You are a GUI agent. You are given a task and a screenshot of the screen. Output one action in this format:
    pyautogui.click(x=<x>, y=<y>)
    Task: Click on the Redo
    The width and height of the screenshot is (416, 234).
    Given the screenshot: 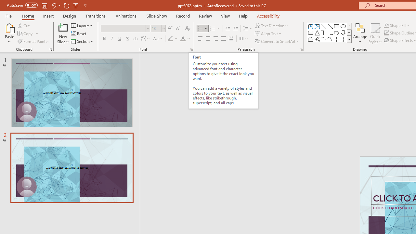 What is the action you would take?
    pyautogui.click(x=66, y=5)
    